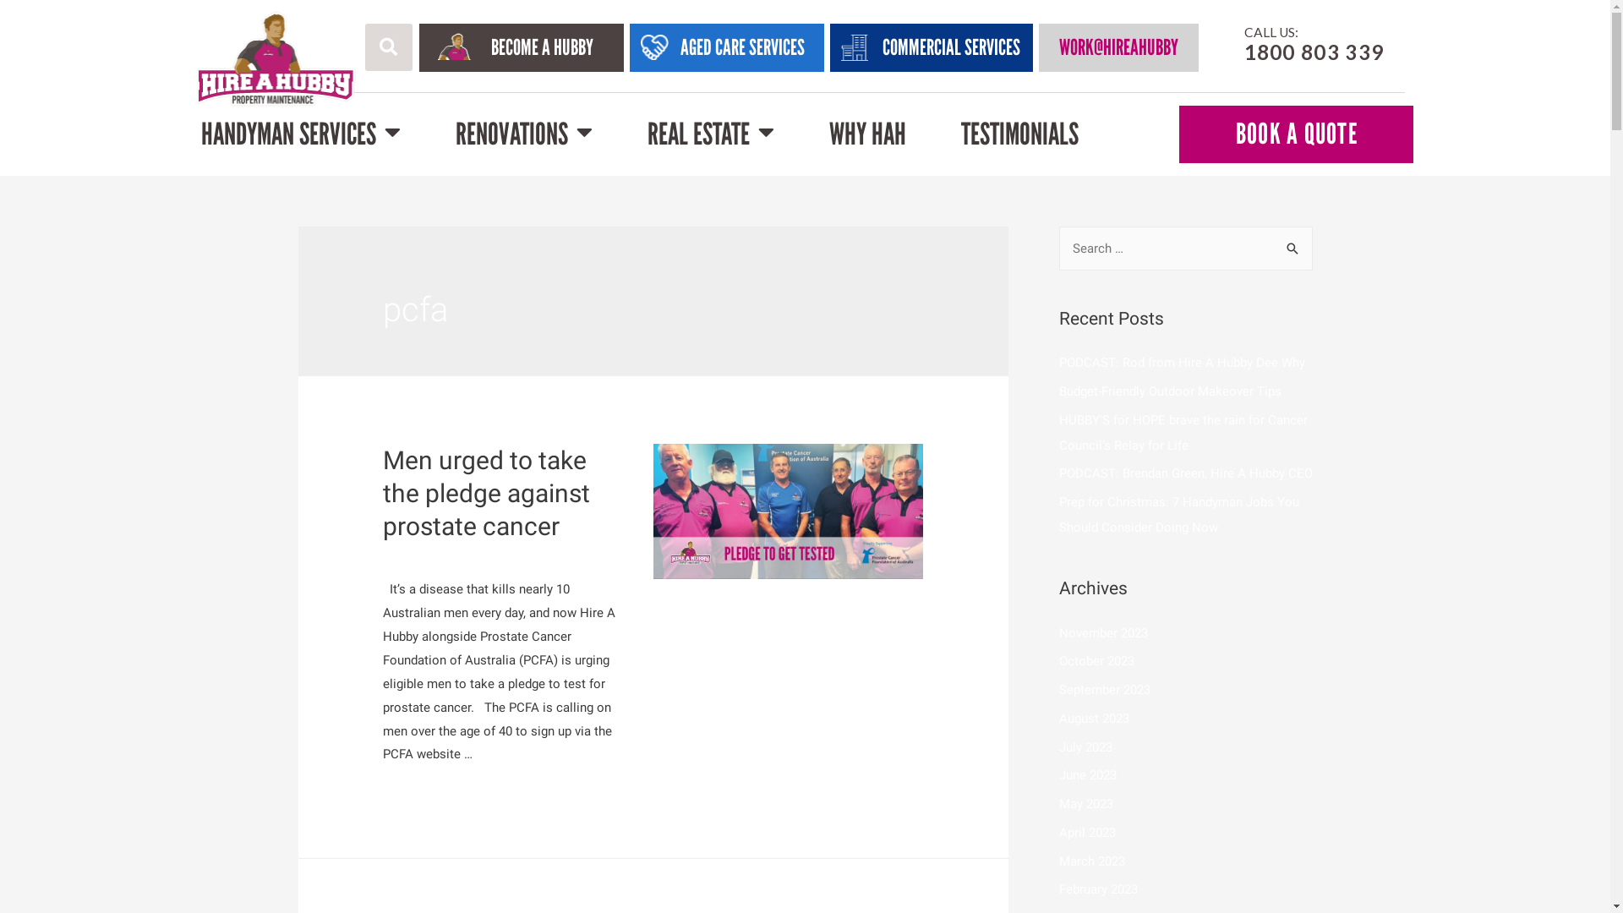  Describe the element at coordinates (1170, 391) in the screenshot. I see `Budget-Friendly Outdoor Makeover Tips` at that location.